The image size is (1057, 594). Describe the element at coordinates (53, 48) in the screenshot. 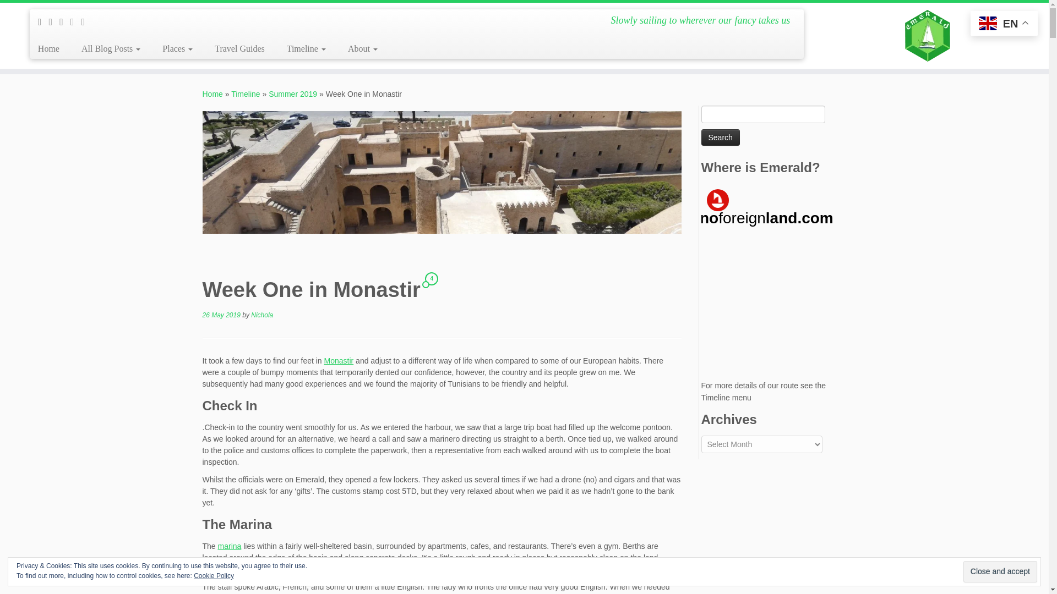

I see `Home` at that location.